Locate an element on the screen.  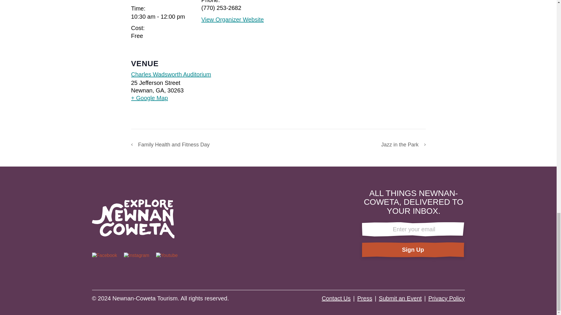
Click to view a Google Map is located at coordinates (171, 98).